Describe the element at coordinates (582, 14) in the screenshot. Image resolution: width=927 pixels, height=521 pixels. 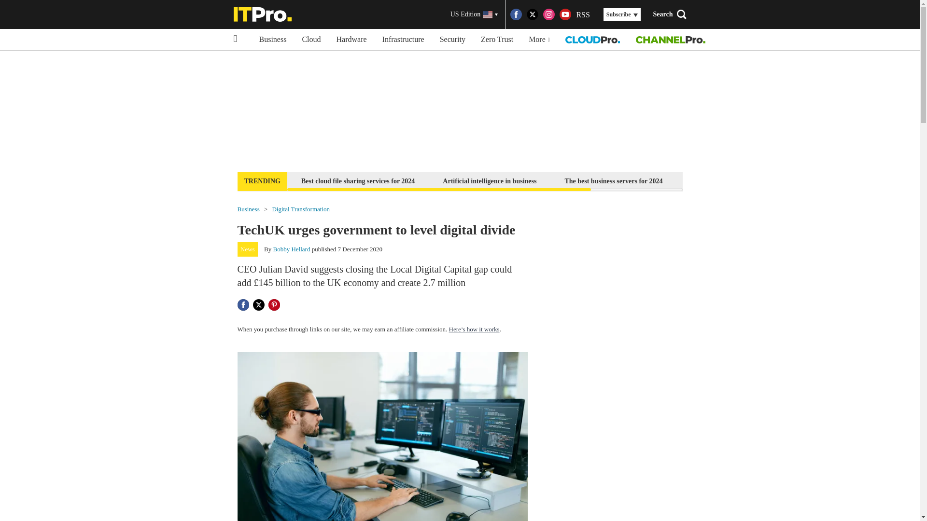
I see `RSS` at that location.